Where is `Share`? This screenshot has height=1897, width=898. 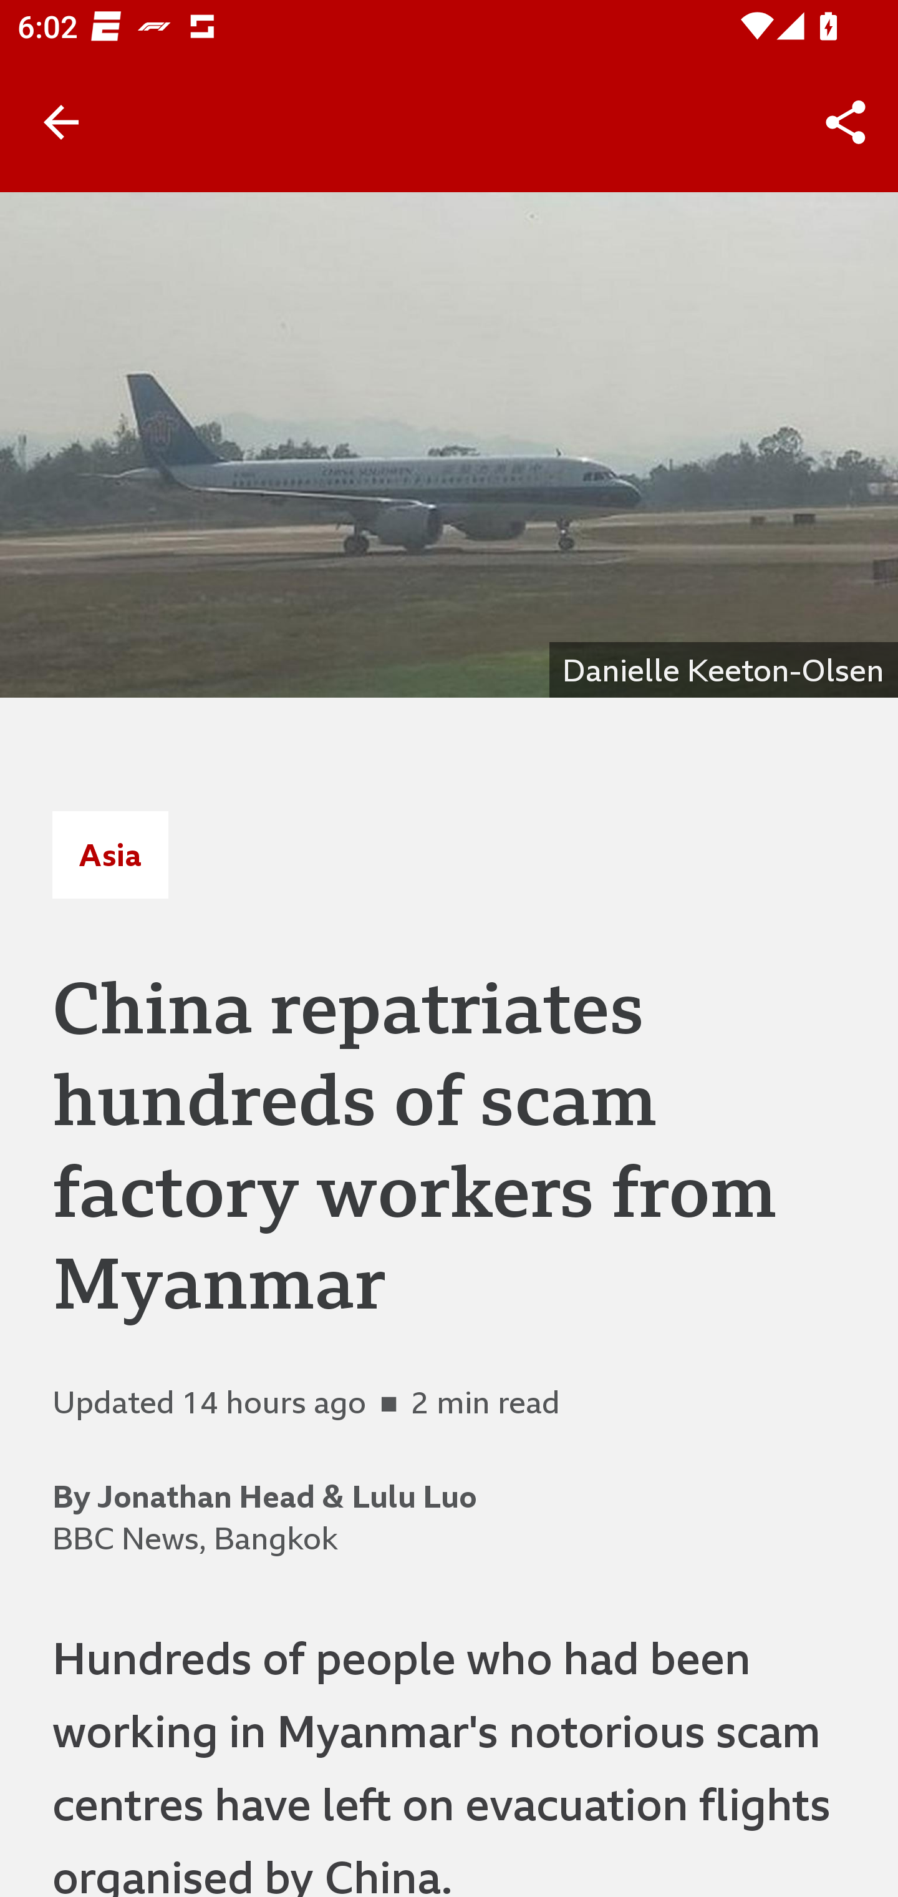 Share is located at coordinates (846, 122).